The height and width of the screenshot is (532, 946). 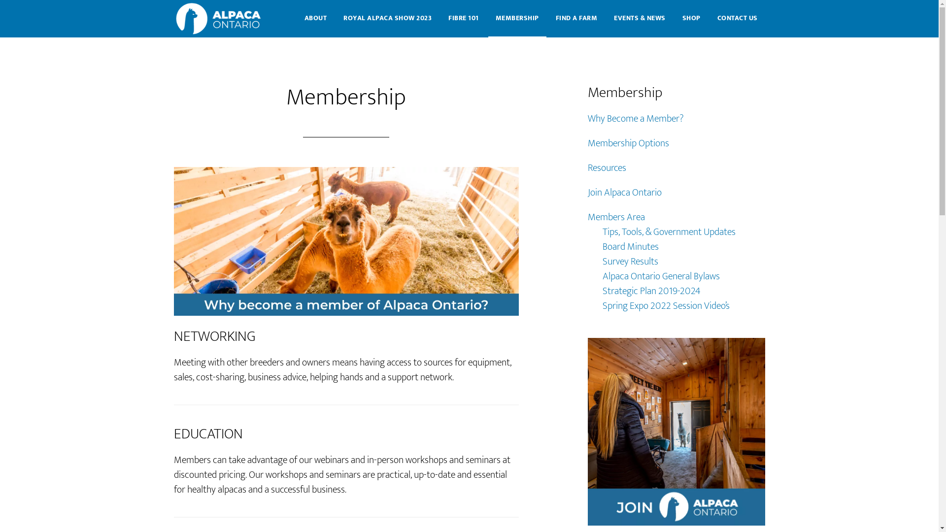 What do you see at coordinates (220, 19) in the screenshot?
I see `ALPACA ONTARIO` at bounding box center [220, 19].